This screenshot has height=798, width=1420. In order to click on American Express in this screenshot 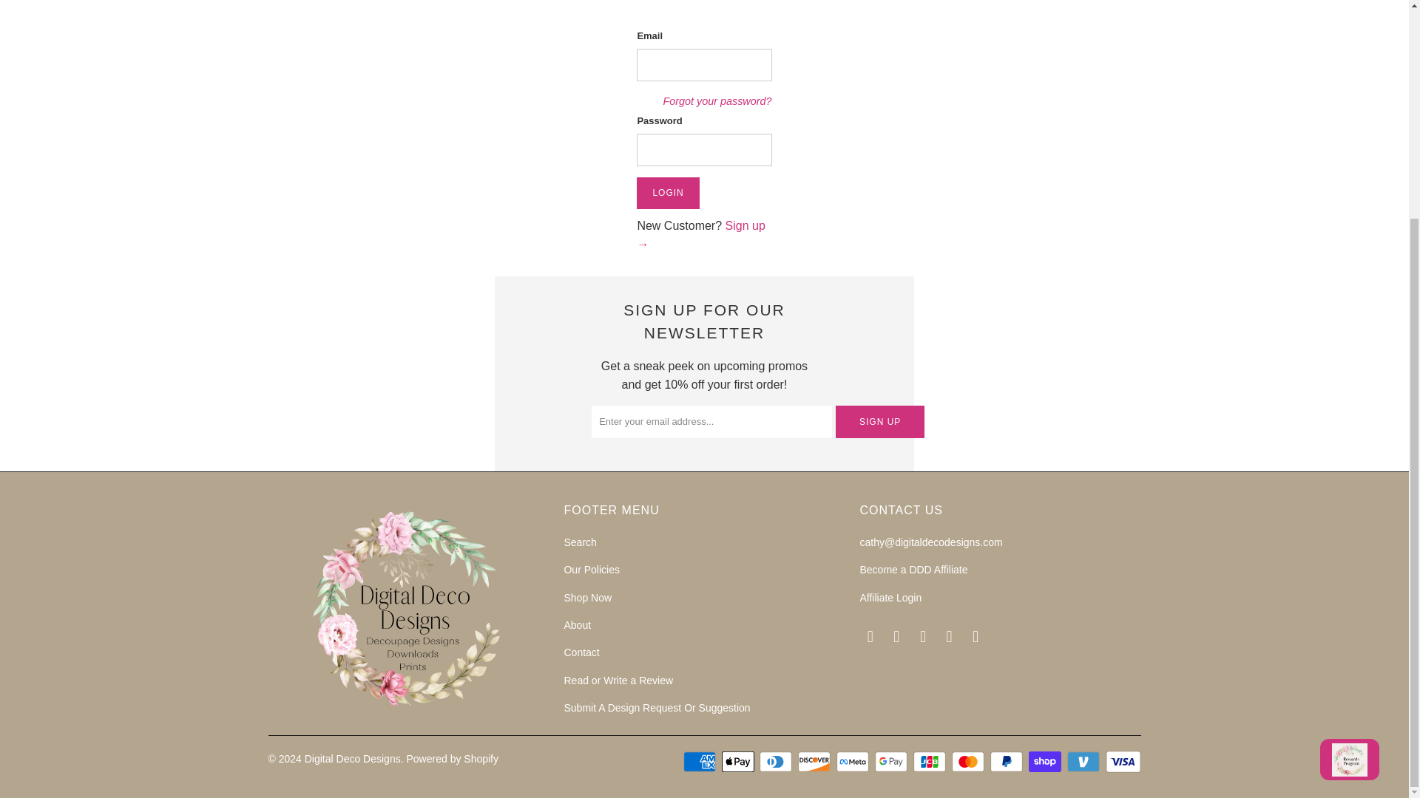, I will do `click(700, 762)`.